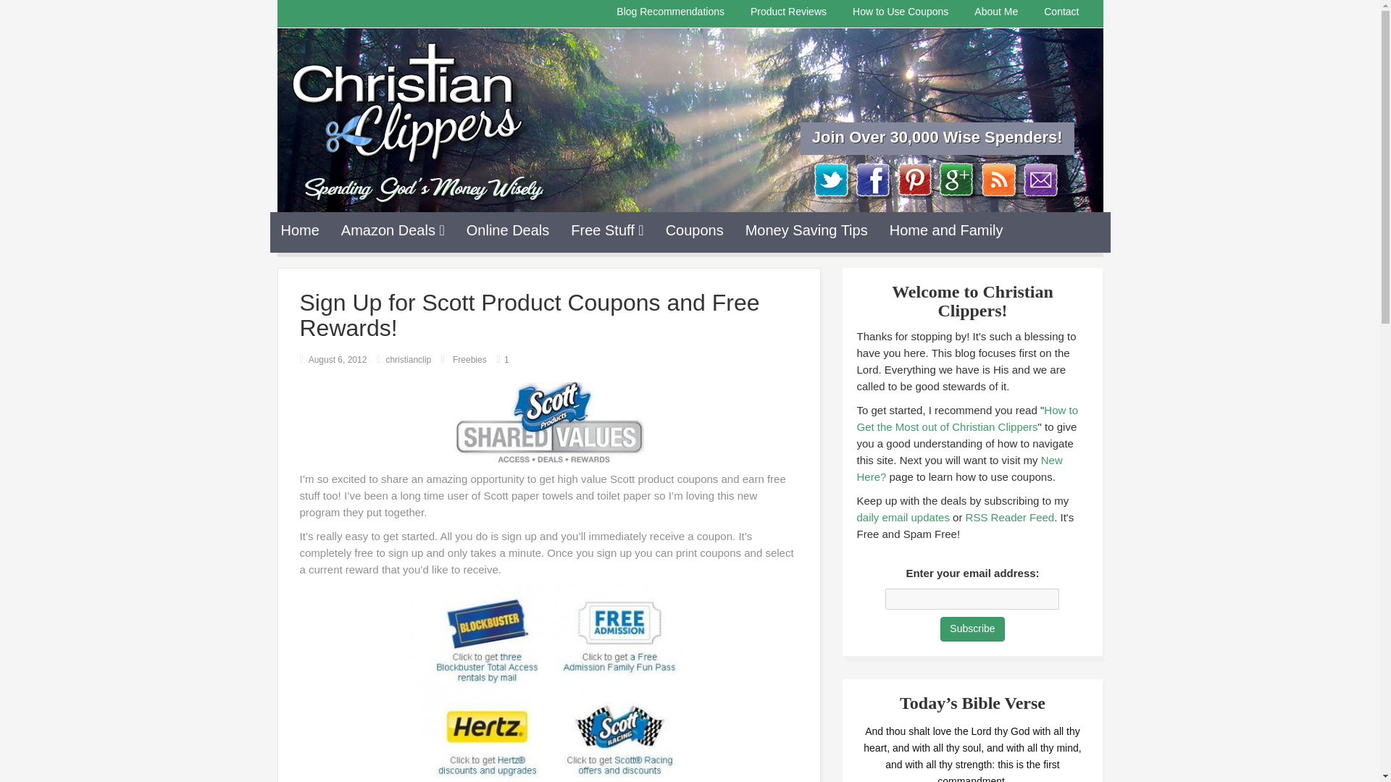 The height and width of the screenshot is (782, 1391). What do you see at coordinates (607, 230) in the screenshot?
I see `Free Stuff` at bounding box center [607, 230].